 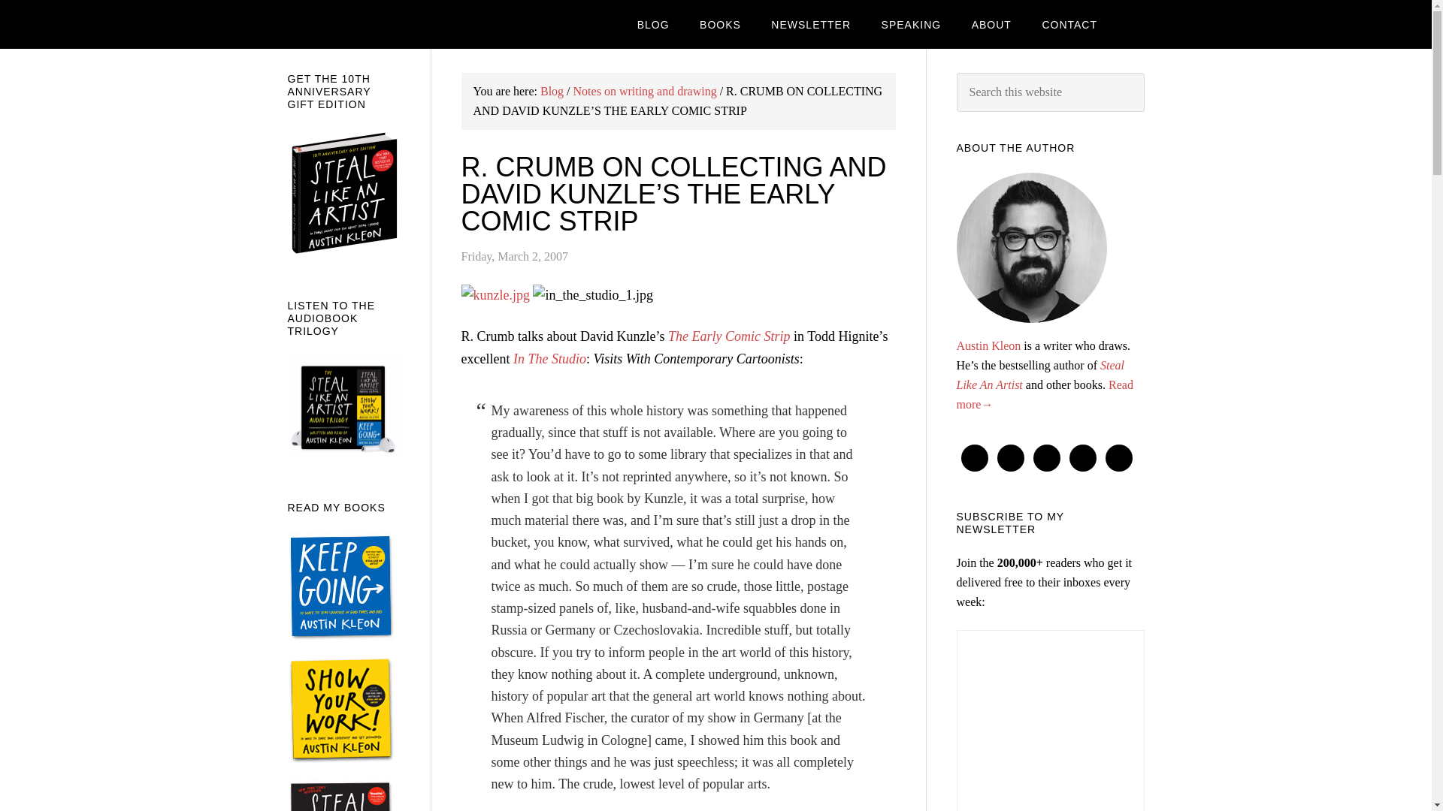 What do you see at coordinates (811, 24) in the screenshot?
I see `NEWSLETTER` at bounding box center [811, 24].